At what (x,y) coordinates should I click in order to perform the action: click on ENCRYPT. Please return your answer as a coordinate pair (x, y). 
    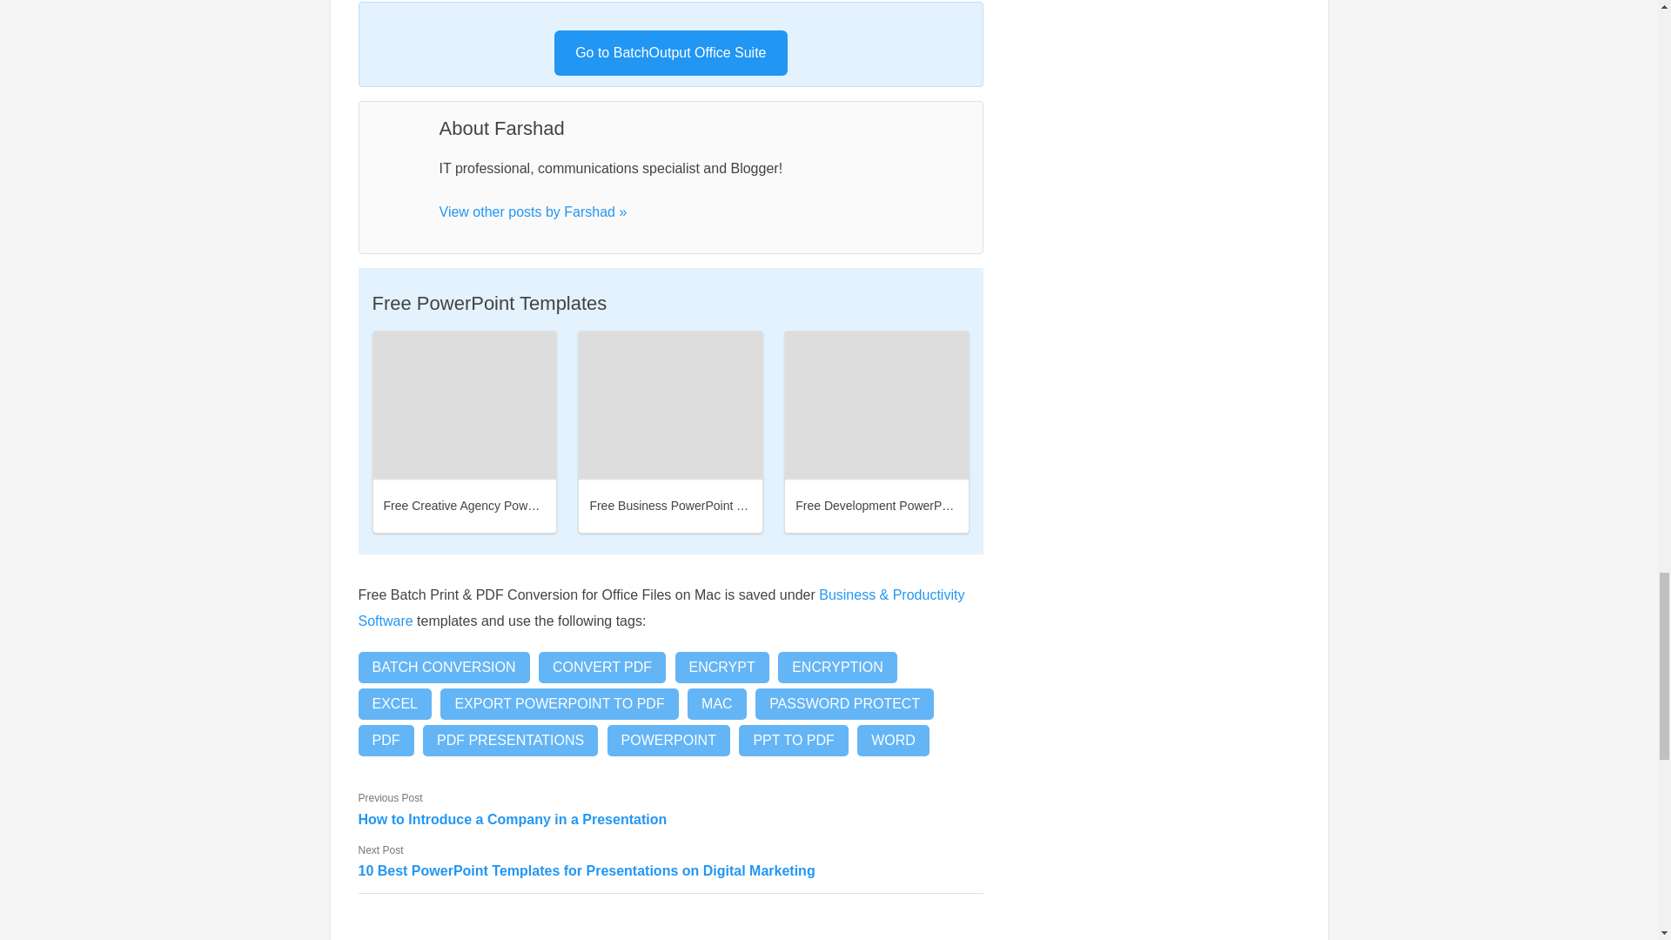
    Looking at the image, I should click on (721, 668).